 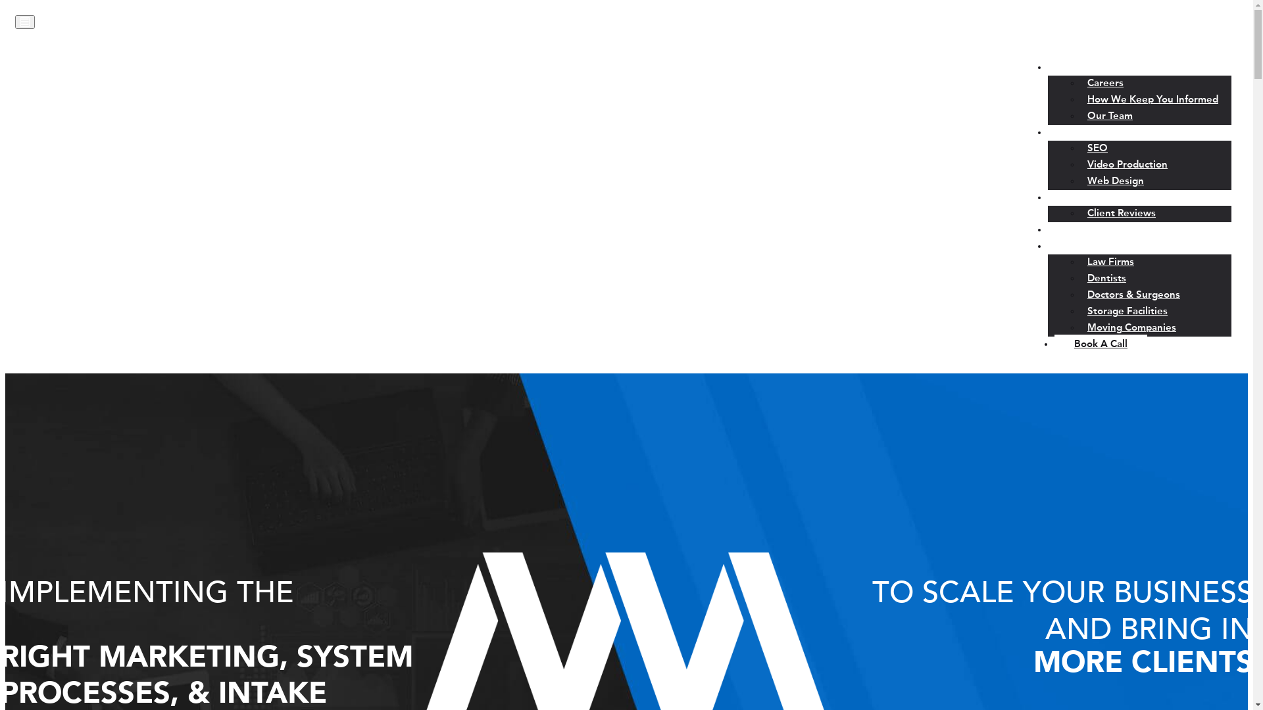 I want to click on Our Team, so click(x=1110, y=117).